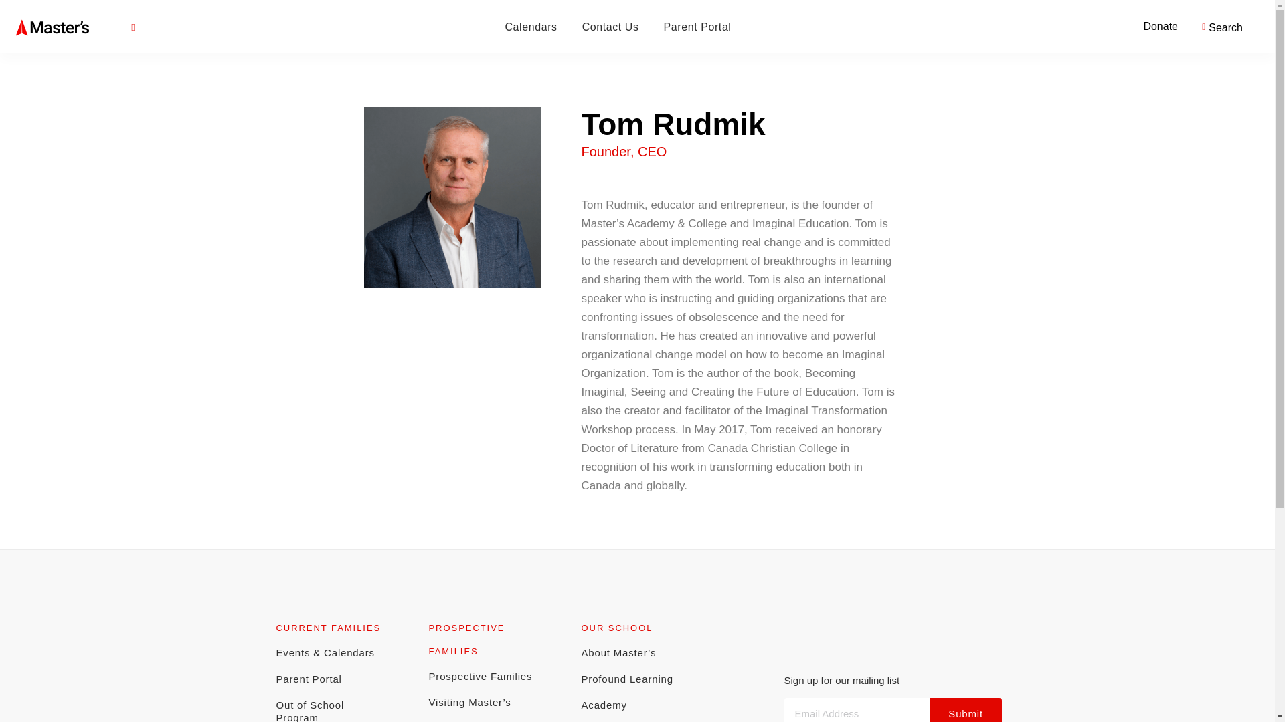  Describe the element at coordinates (637, 719) in the screenshot. I see `College` at that location.